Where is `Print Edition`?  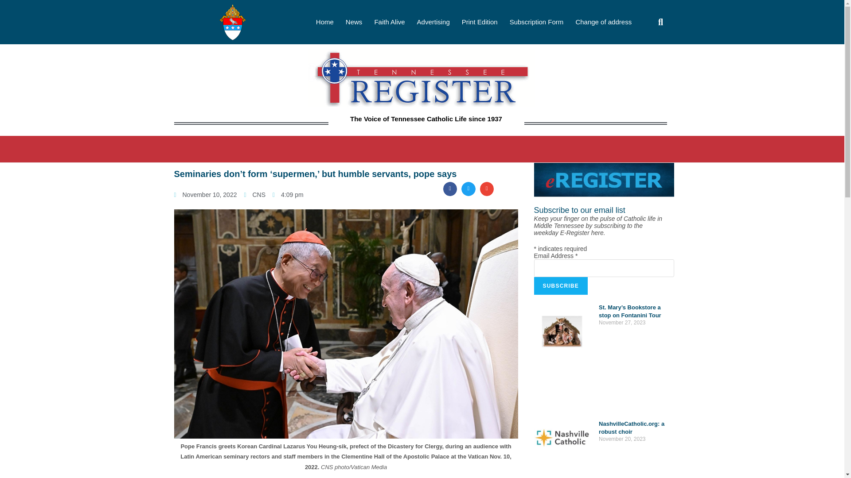 Print Edition is located at coordinates (480, 22).